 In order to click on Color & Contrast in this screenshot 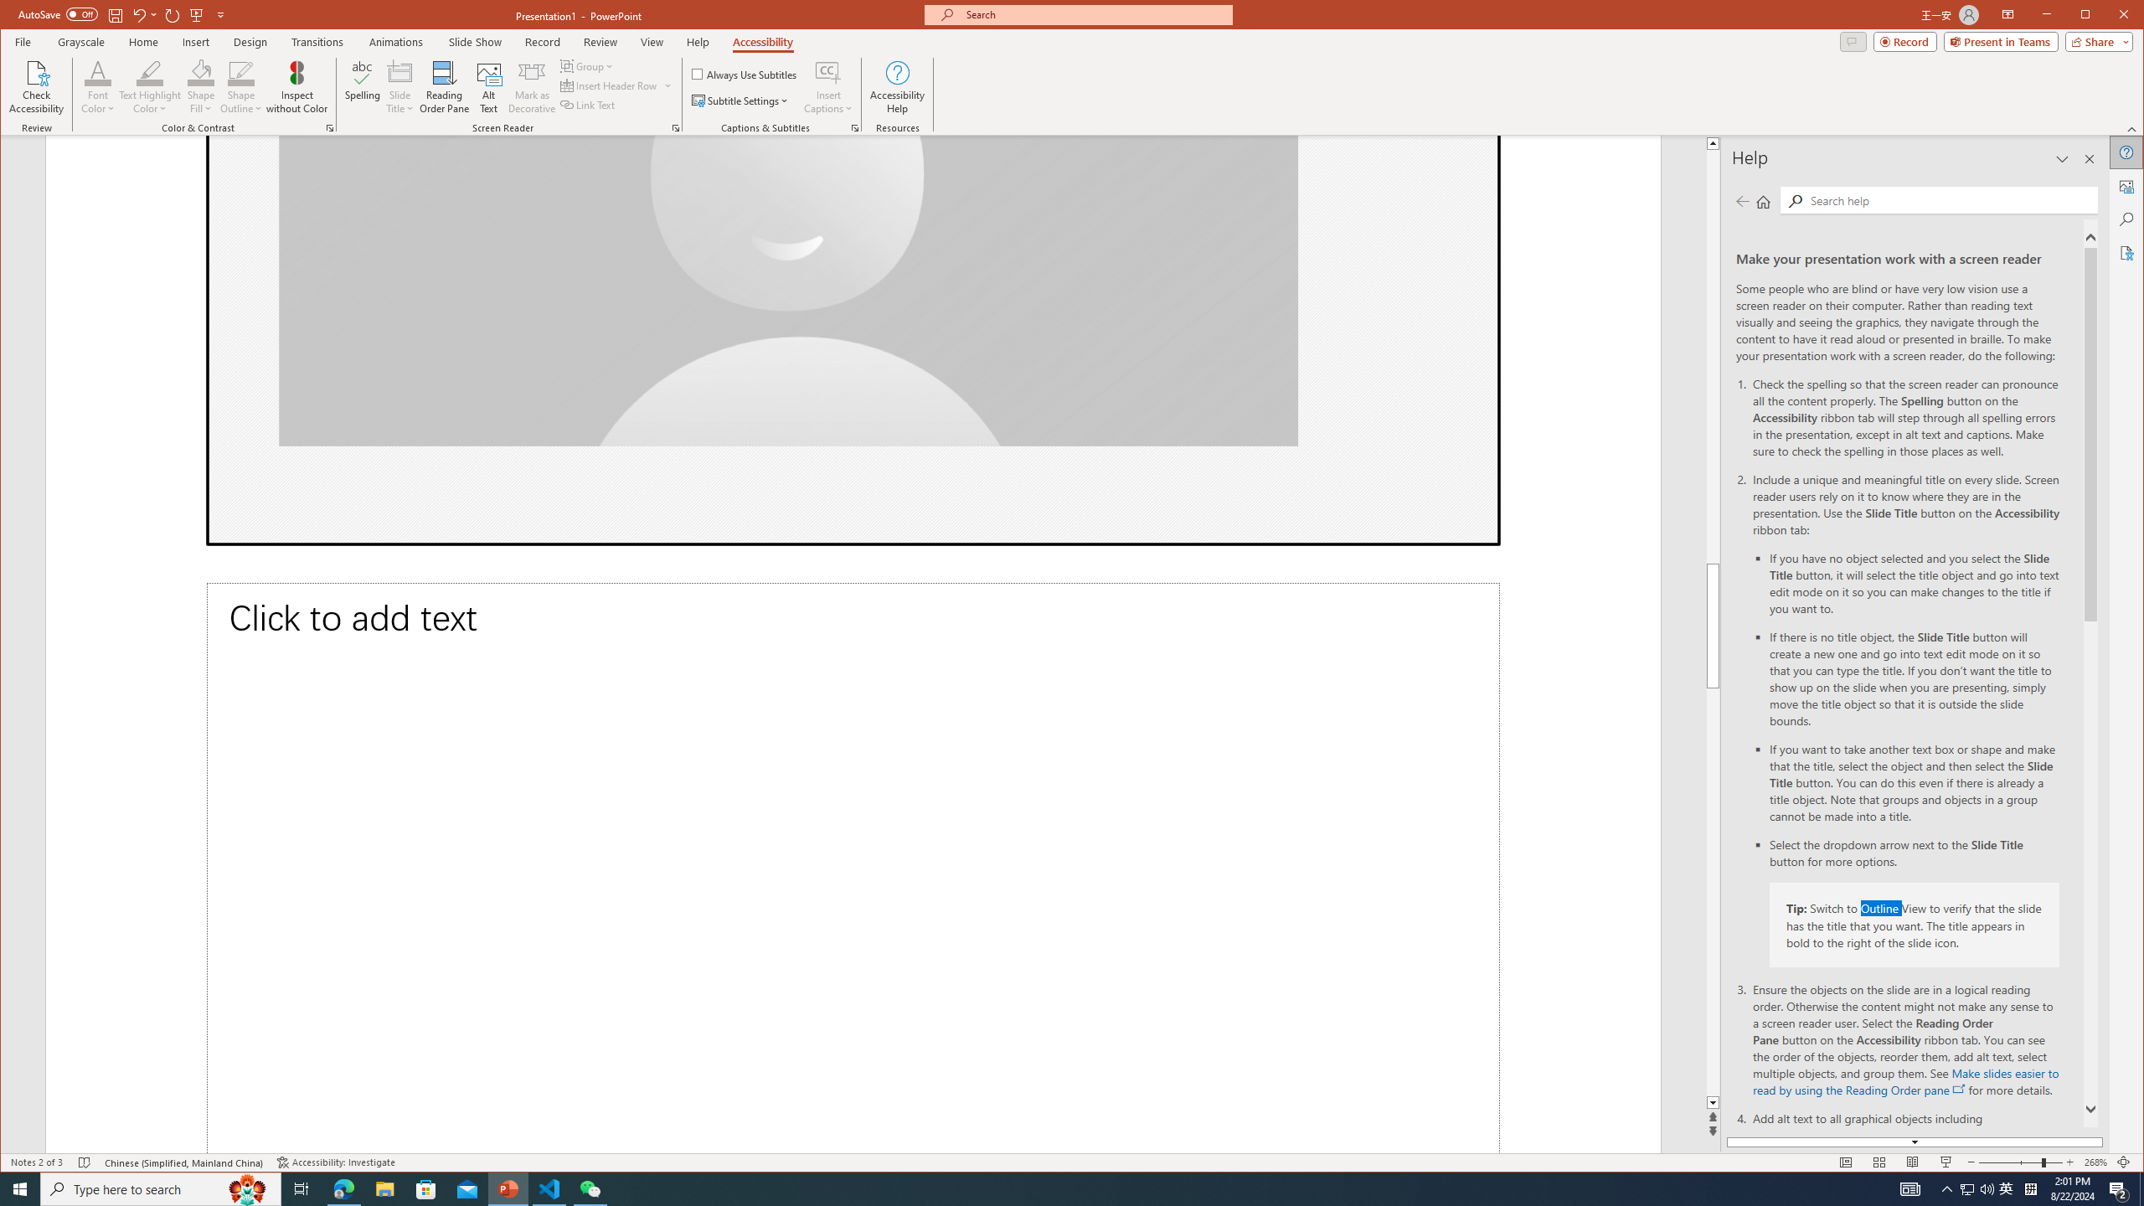, I will do `click(330, 128)`.